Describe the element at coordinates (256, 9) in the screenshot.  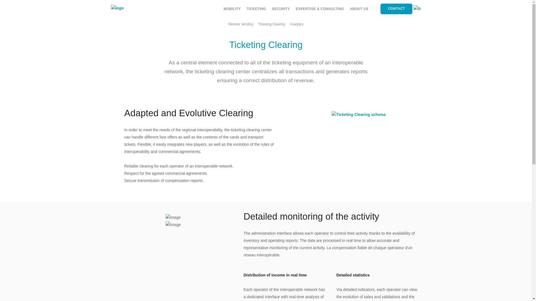
I see `TICKETING` at that location.